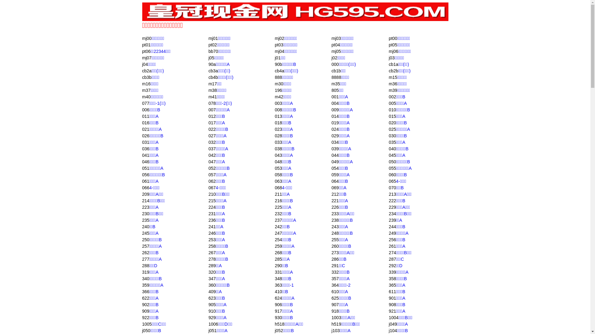 This screenshot has width=595, height=334. Describe the element at coordinates (335, 162) in the screenshot. I see `049` at that location.